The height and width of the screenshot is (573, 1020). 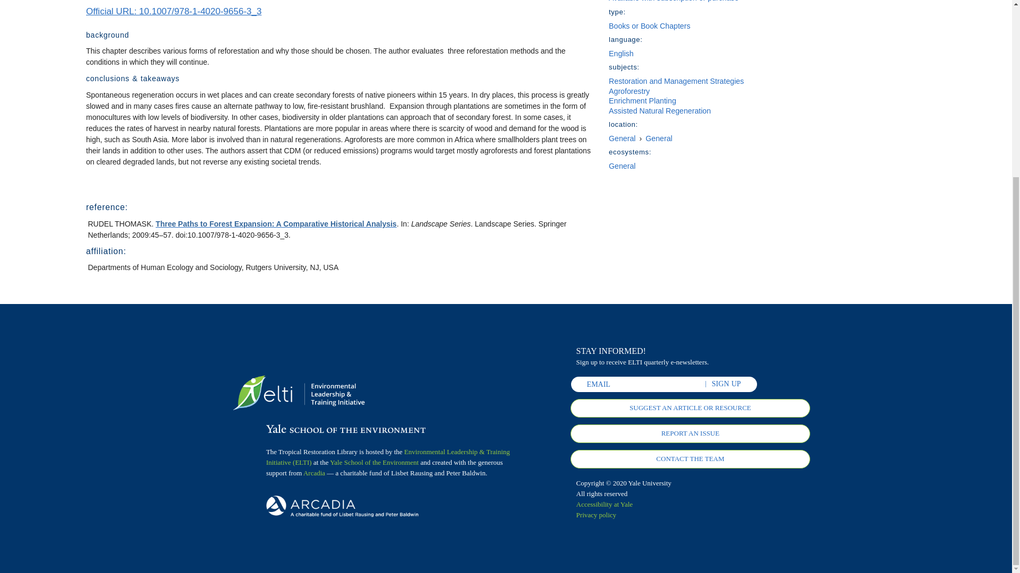 I want to click on Available with subscription or purchase, so click(x=674, y=1).